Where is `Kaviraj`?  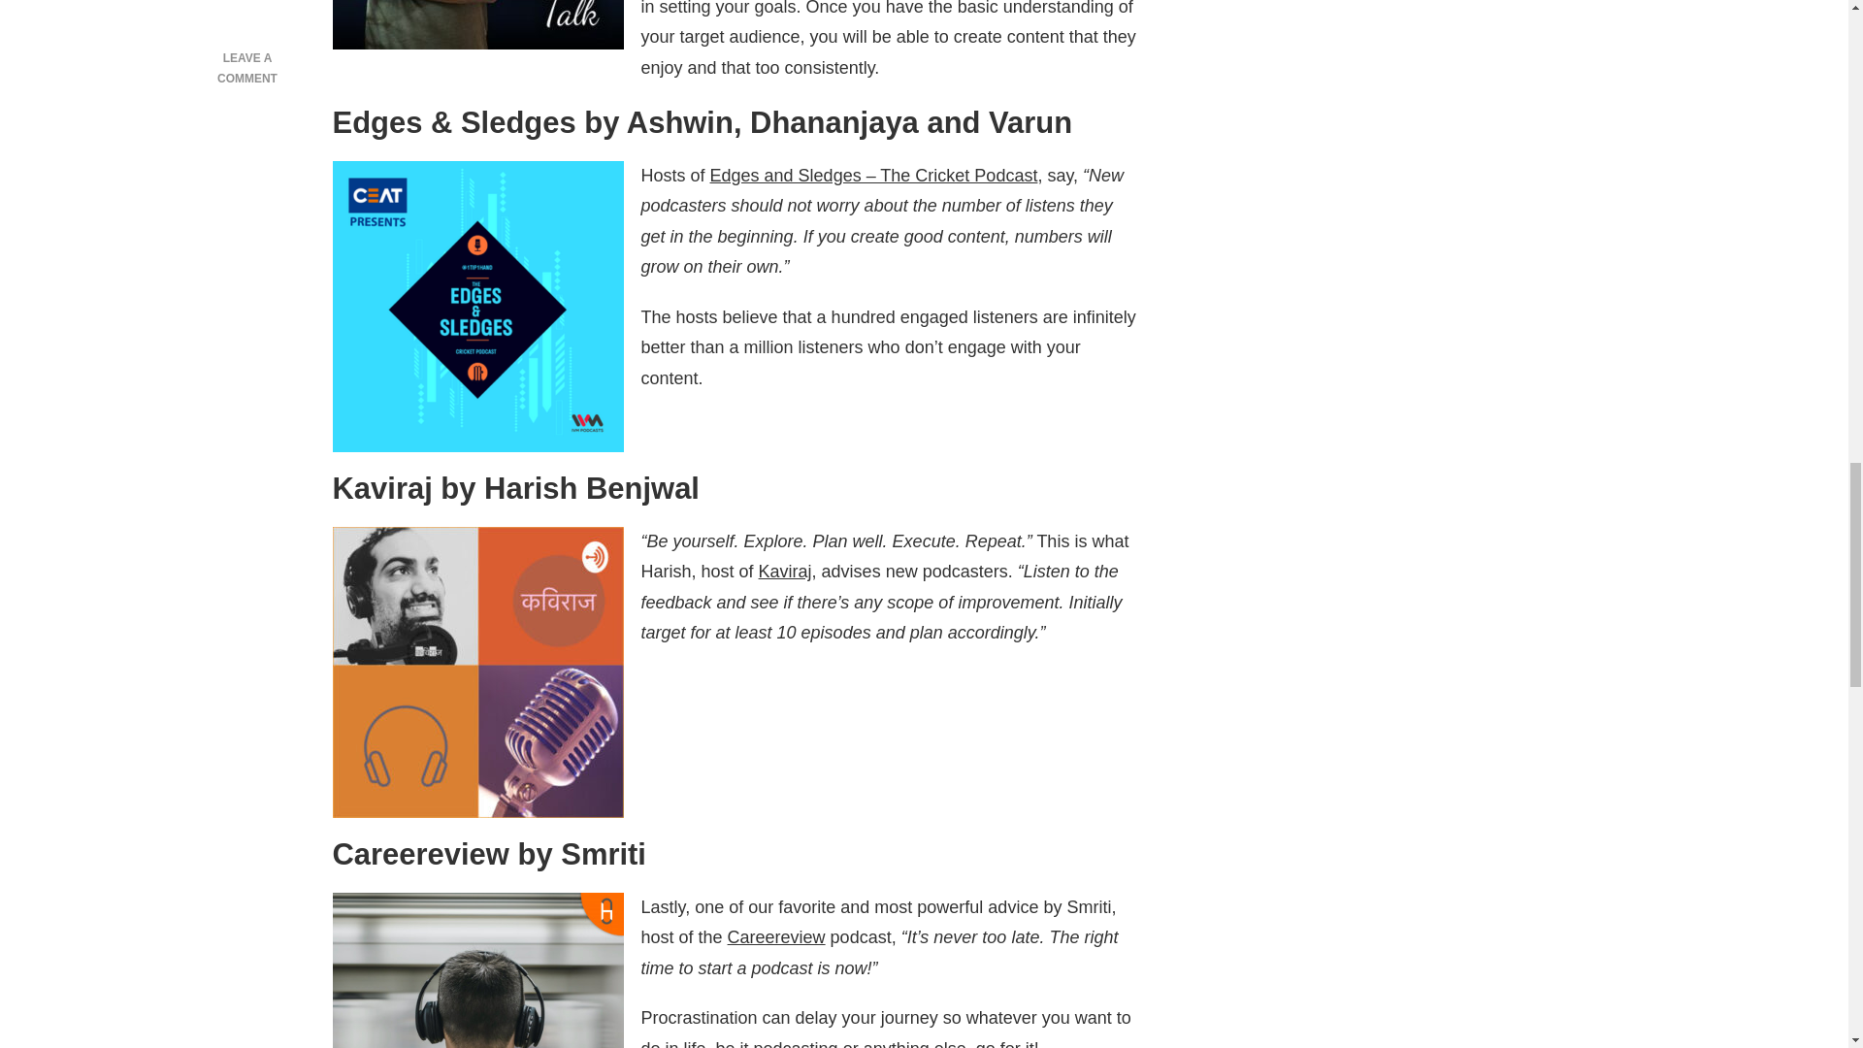
Kaviraj is located at coordinates (785, 571).